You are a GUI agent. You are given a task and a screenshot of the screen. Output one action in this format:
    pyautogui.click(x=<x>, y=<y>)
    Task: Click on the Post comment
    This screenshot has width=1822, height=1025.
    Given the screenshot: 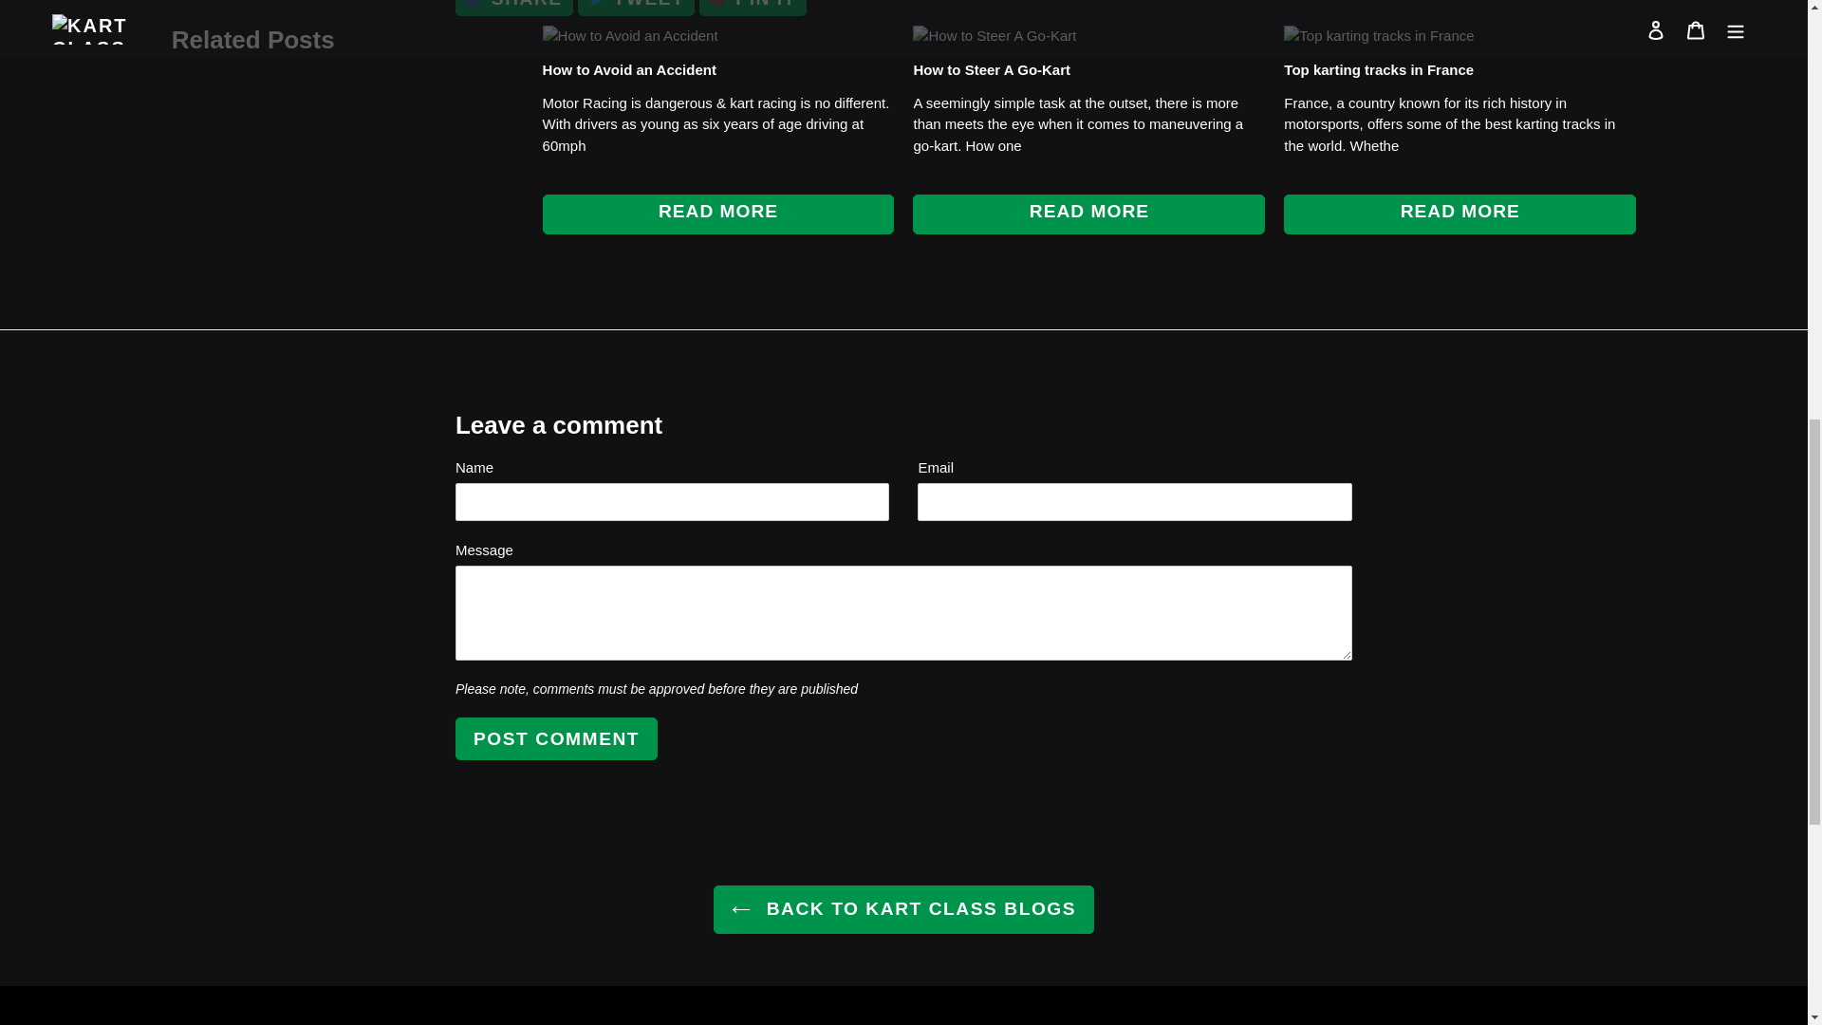 What is the action you would take?
    pyautogui.click(x=636, y=8)
    